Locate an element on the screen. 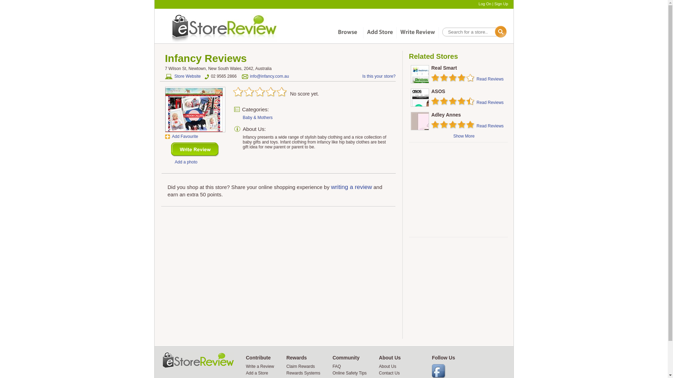 This screenshot has width=673, height=378. Advertisement is located at coordinates (458, 288).